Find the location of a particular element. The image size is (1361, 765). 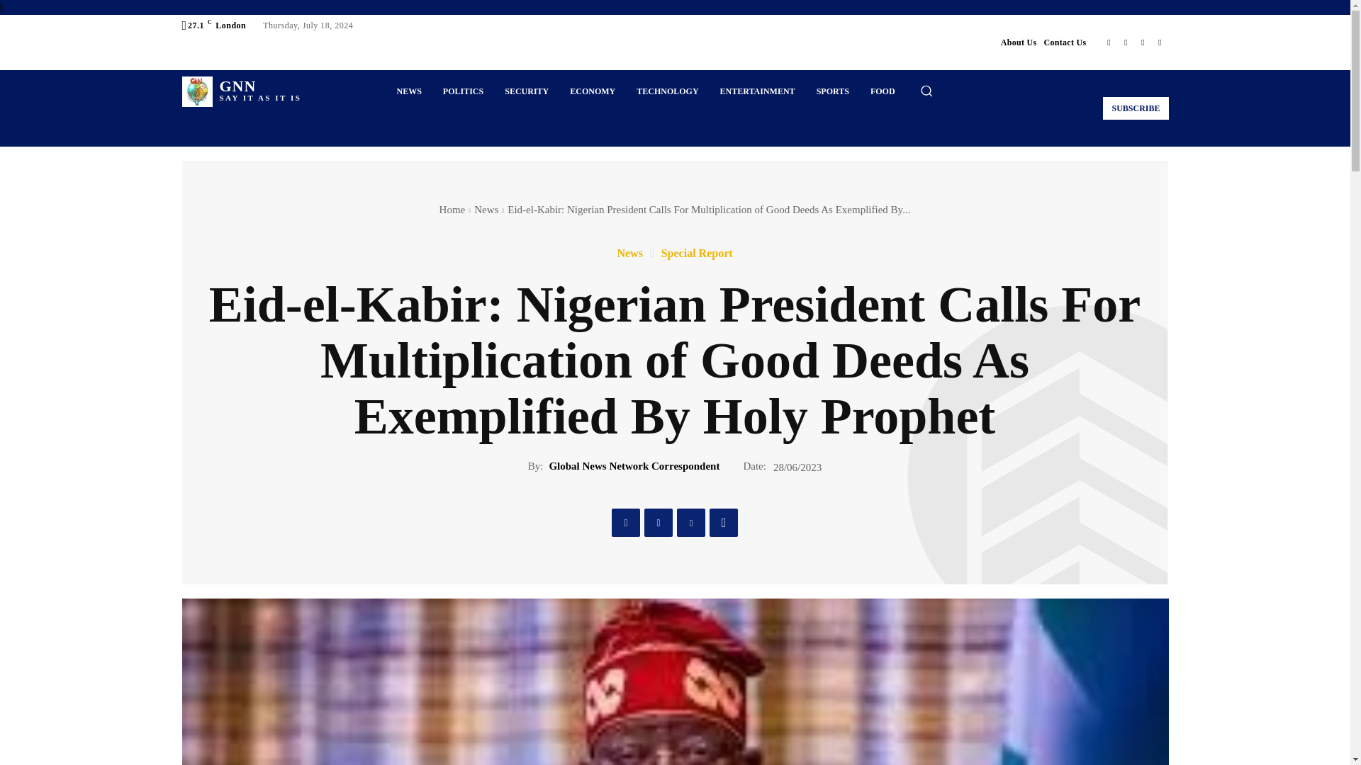

Facebook is located at coordinates (1126, 42).